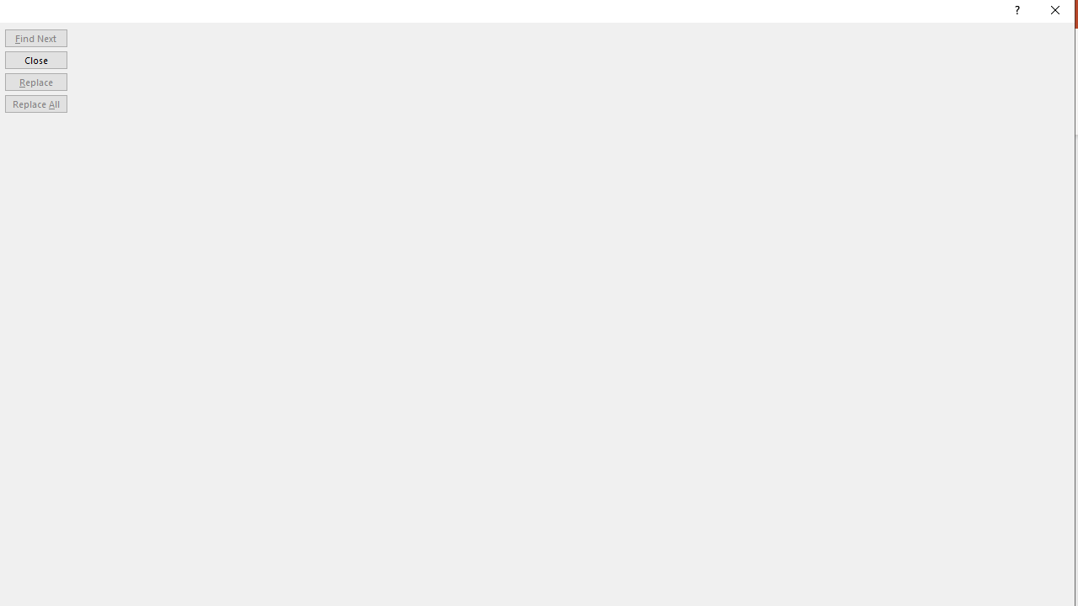 Image resolution: width=1078 pixels, height=606 pixels. Describe the element at coordinates (35, 81) in the screenshot. I see `Replace` at that location.